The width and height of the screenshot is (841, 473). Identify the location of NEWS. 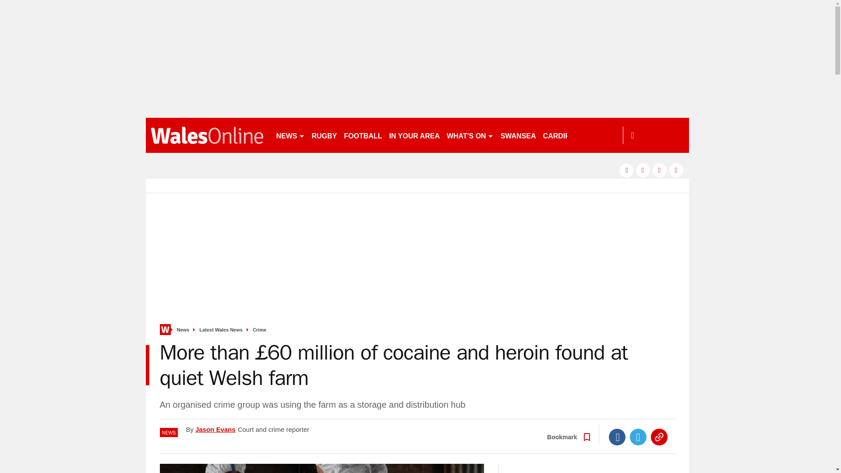
(290, 135).